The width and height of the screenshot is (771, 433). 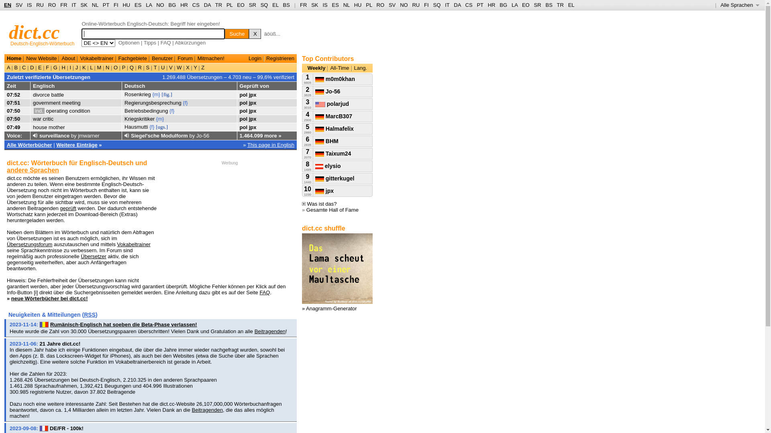 What do you see at coordinates (492, 5) in the screenshot?
I see `HR` at bounding box center [492, 5].